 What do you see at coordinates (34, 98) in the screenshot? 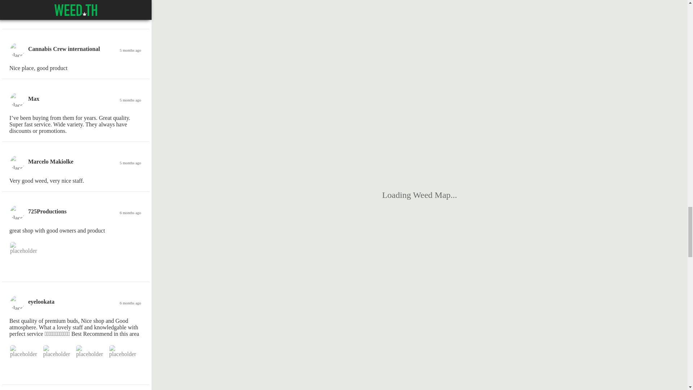
I see `Max` at bounding box center [34, 98].